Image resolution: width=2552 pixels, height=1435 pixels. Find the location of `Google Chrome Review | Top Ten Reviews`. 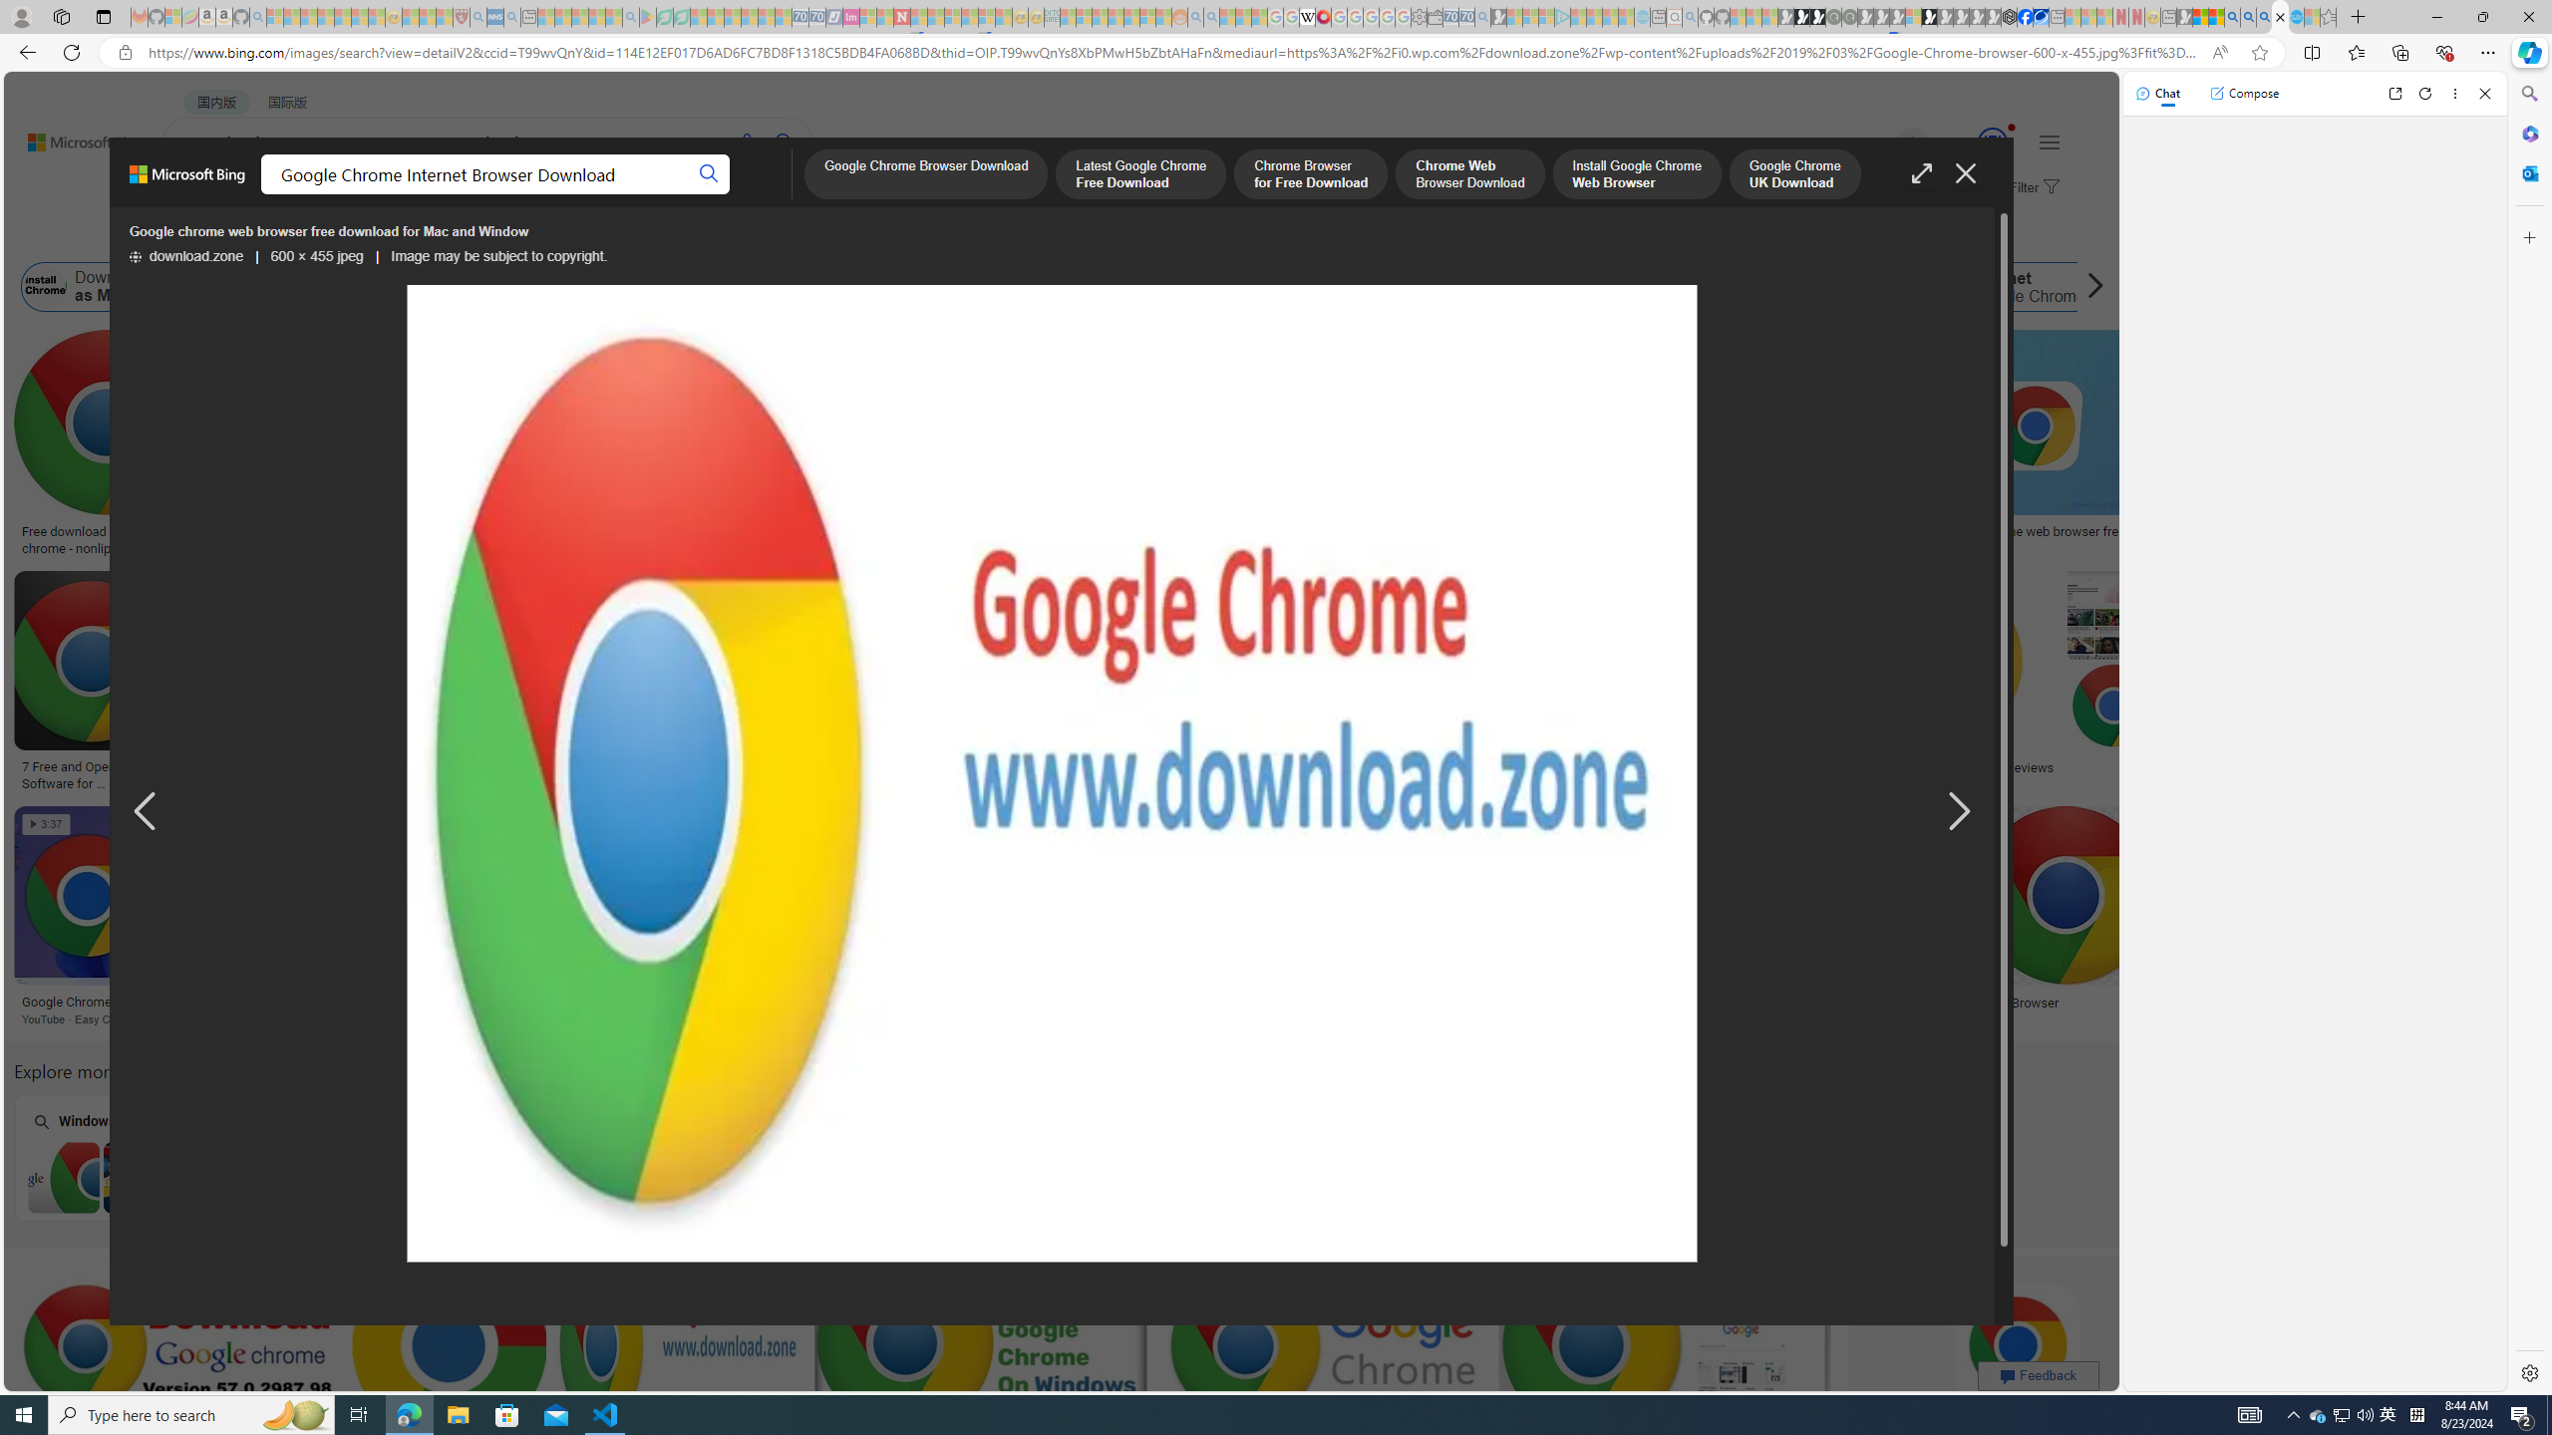

Google Chrome Review | Top Ten Reviews is located at coordinates (1934, 767).